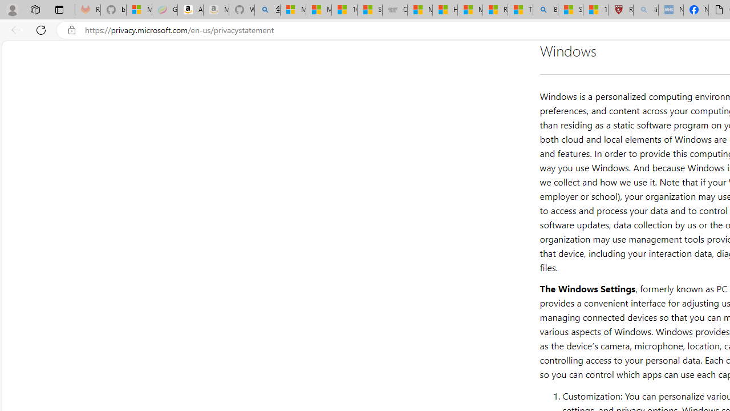 Image resolution: width=730 pixels, height=411 pixels. I want to click on Robert H. Shmerling, MD - Harvard Health, so click(620, 10).